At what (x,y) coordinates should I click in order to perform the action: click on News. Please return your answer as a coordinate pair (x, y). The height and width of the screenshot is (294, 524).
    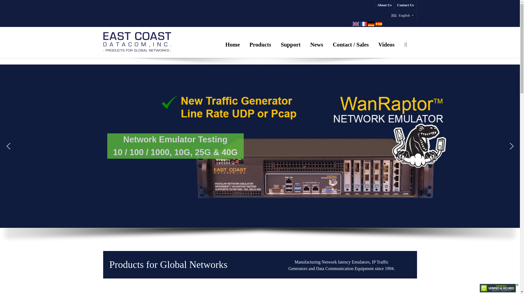
    Looking at the image, I should click on (317, 44).